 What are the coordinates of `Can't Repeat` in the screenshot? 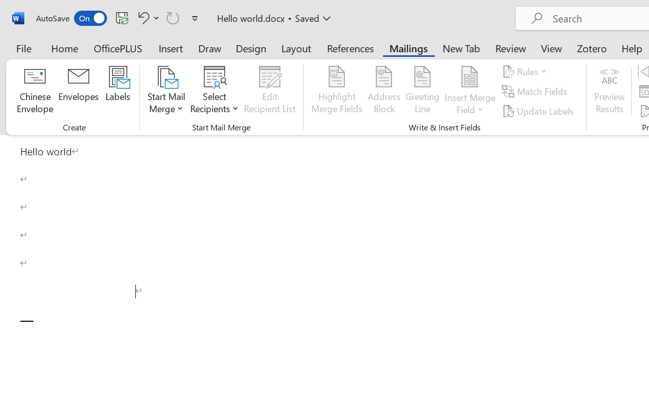 It's located at (173, 18).